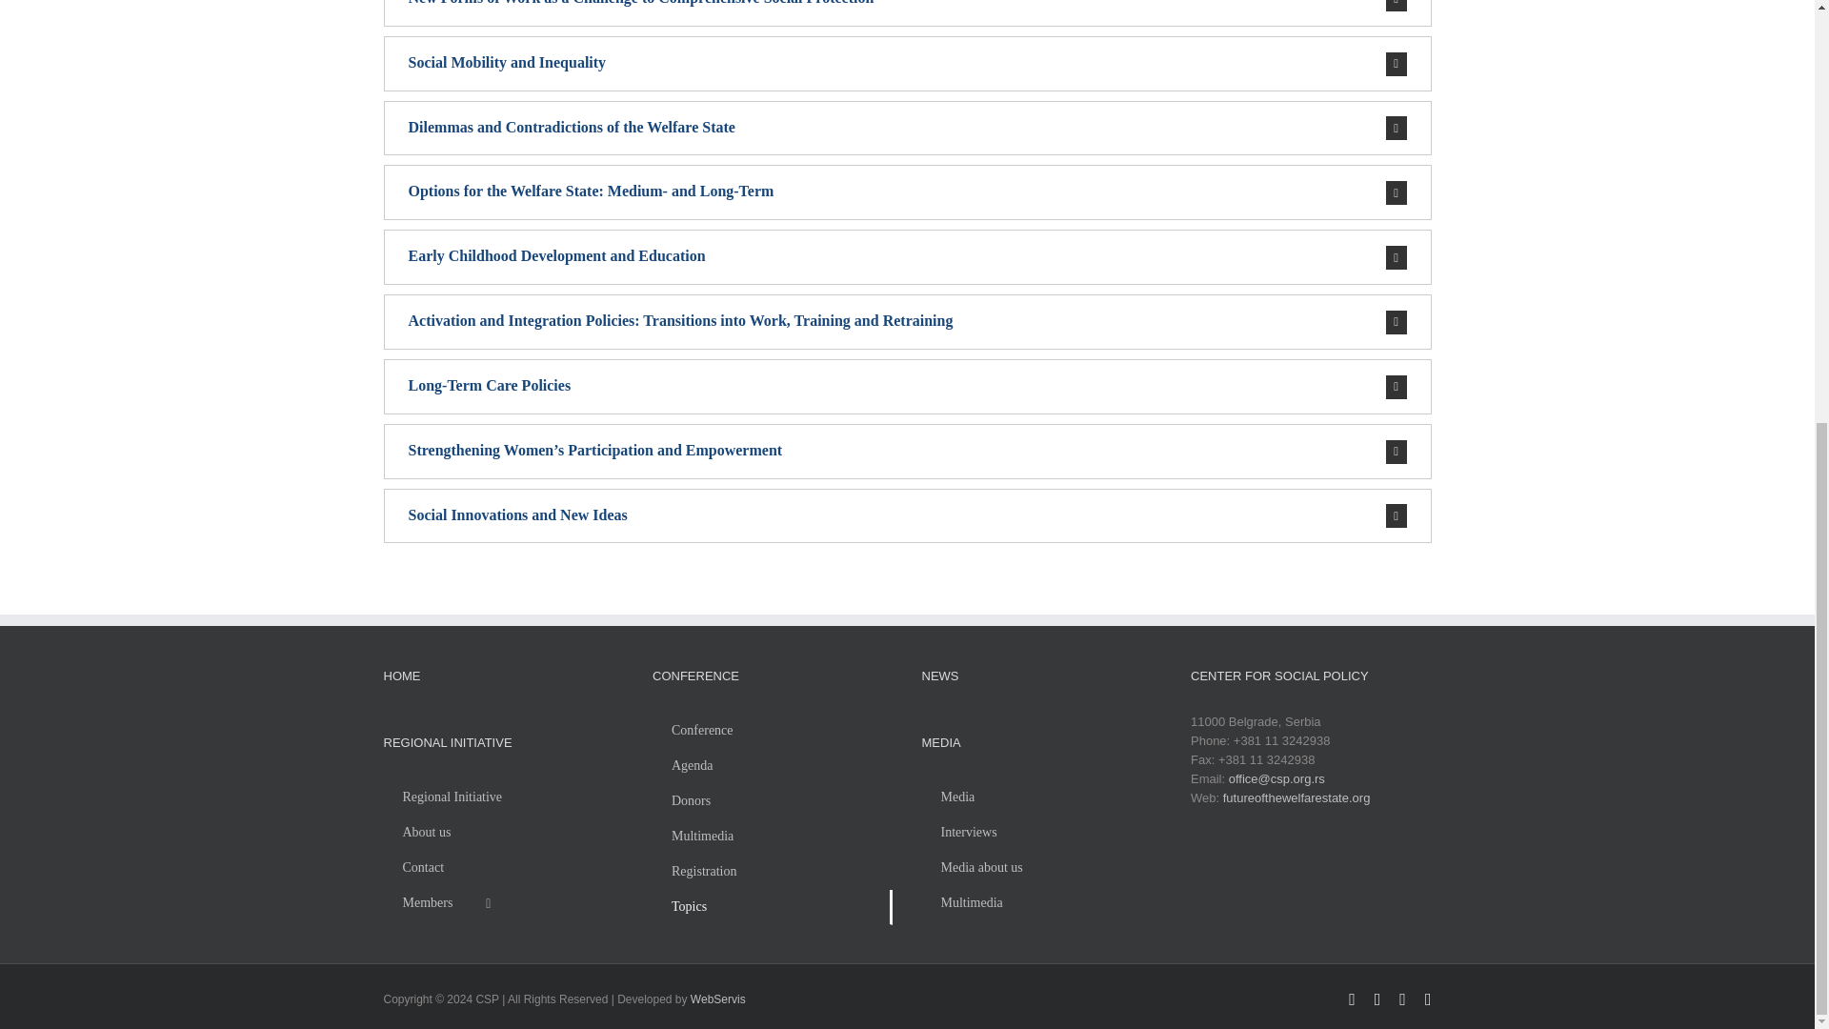 Image resolution: width=1829 pixels, height=1029 pixels. I want to click on Back to Parent Page, so click(1041, 797).